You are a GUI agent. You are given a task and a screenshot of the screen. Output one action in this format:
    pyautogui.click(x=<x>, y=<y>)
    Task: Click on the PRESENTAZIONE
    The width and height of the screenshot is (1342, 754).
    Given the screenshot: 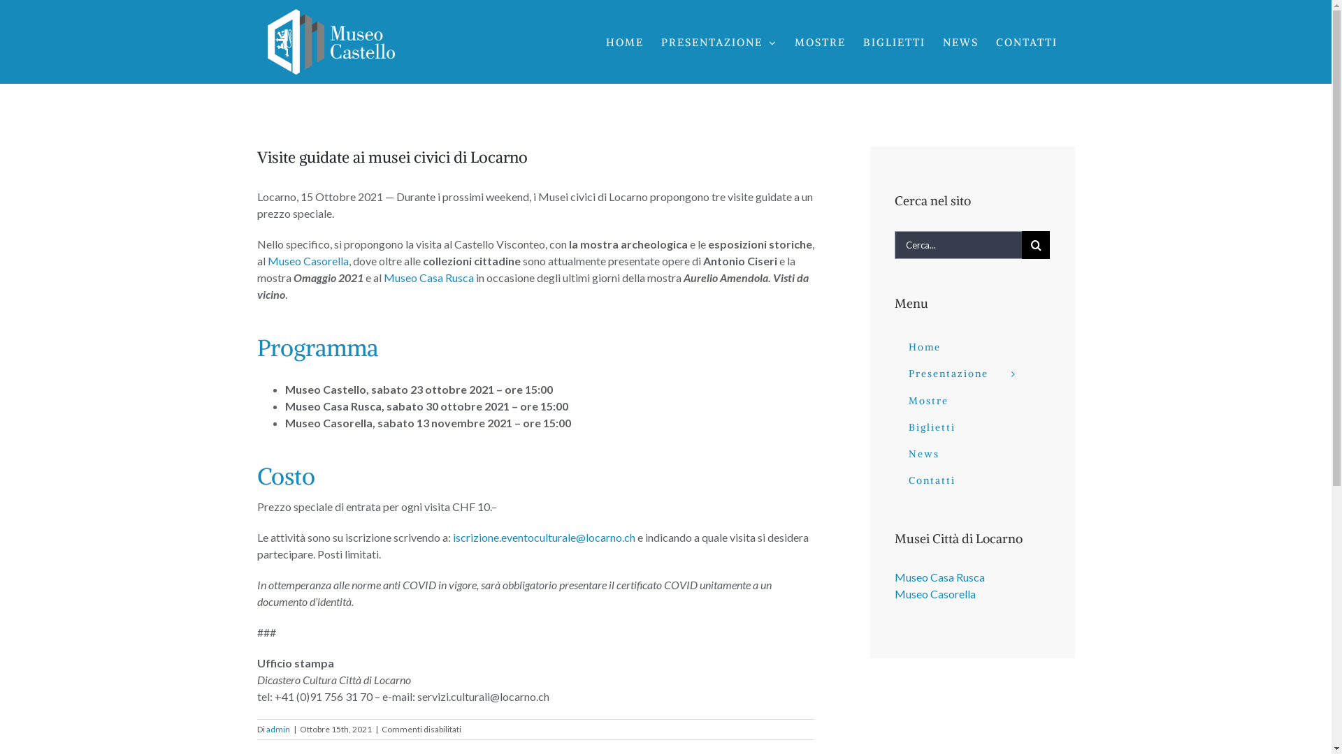 What is the action you would take?
    pyautogui.click(x=719, y=42)
    